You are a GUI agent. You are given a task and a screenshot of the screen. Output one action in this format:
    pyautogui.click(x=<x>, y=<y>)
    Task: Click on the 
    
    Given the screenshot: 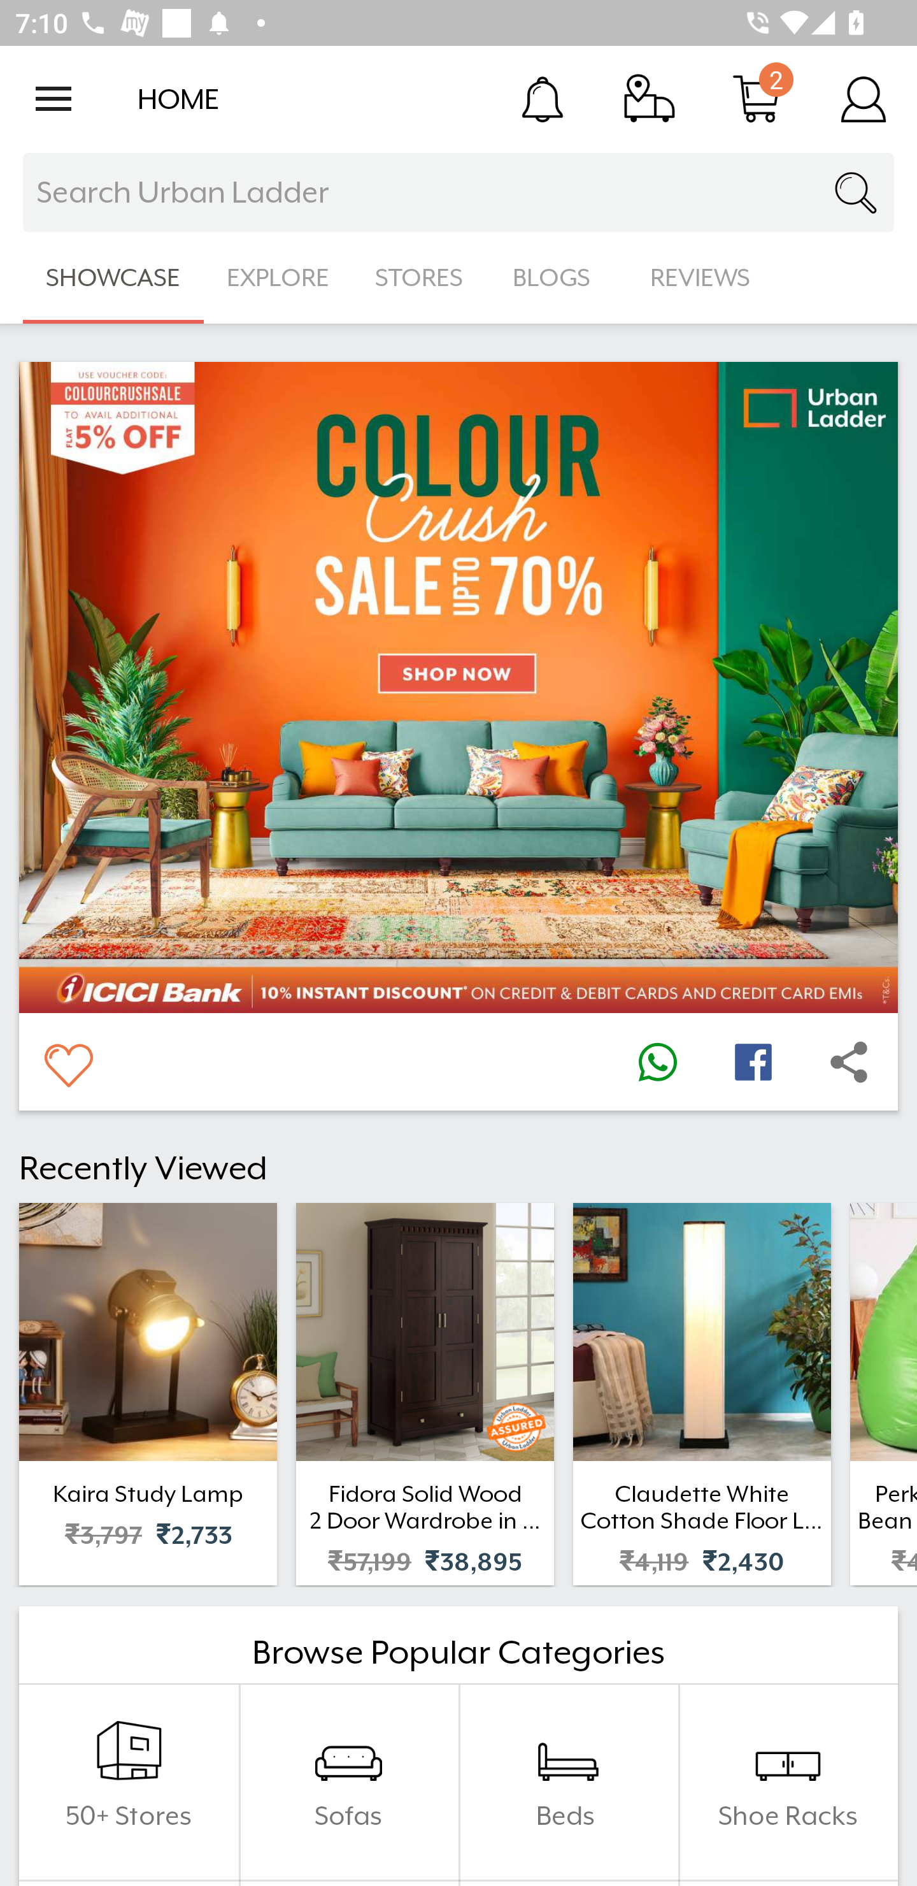 What is the action you would take?
    pyautogui.click(x=657, y=1062)
    